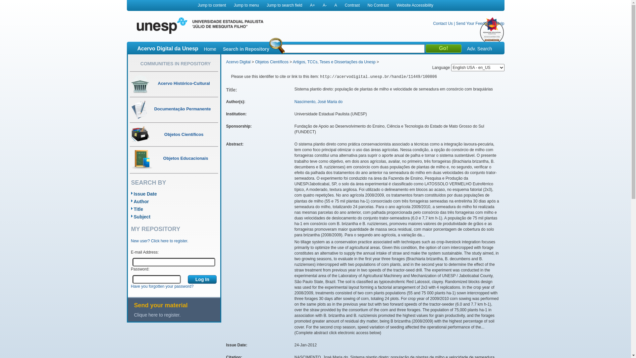 The image size is (636, 358). I want to click on Jump to content, so click(212, 5).